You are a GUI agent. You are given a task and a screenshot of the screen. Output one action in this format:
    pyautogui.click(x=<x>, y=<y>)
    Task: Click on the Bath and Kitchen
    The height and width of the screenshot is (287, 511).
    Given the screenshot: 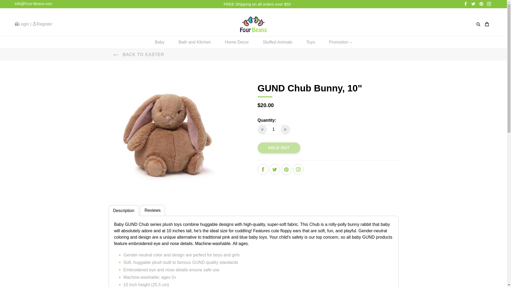 What is the action you would take?
    pyautogui.click(x=195, y=43)
    